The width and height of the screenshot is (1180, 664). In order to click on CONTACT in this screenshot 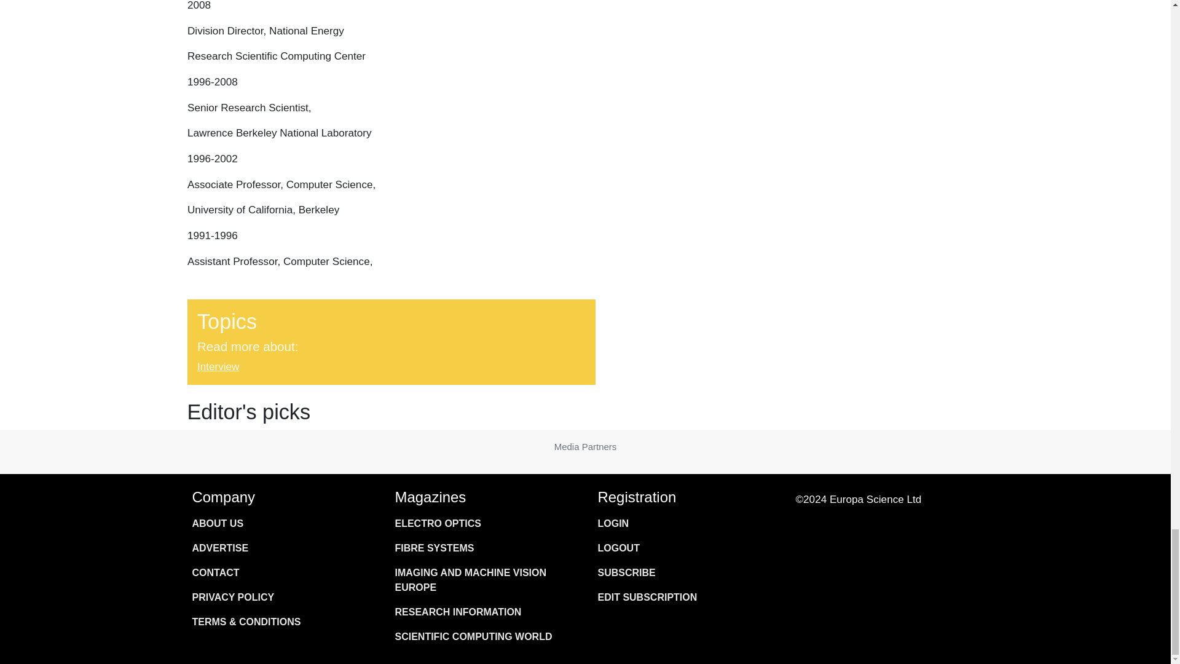, I will do `click(280, 572)`.